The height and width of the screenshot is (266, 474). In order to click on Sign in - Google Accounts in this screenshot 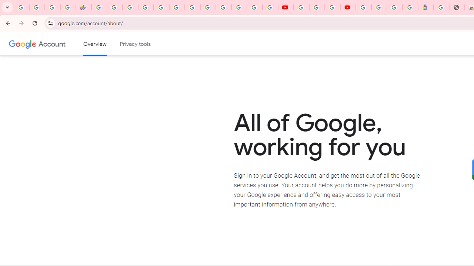, I will do `click(364, 7)`.